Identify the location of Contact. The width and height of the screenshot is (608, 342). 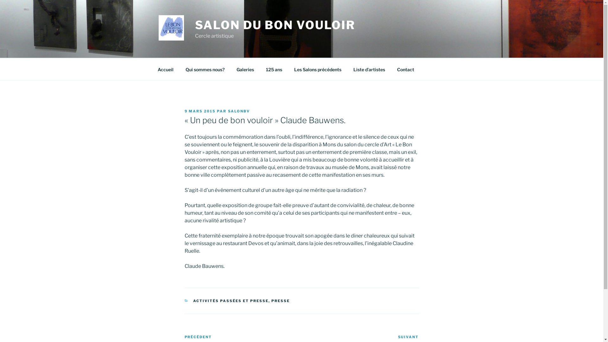
(405, 69).